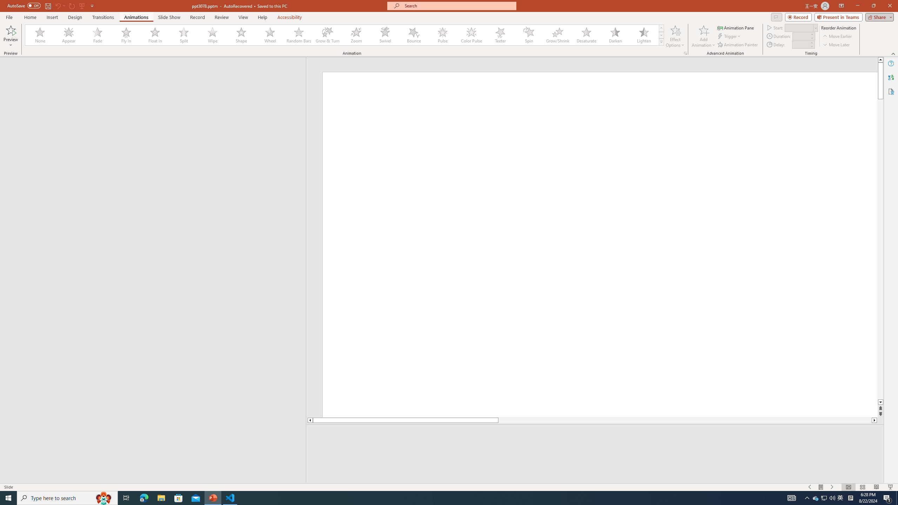 Image resolution: width=898 pixels, height=505 pixels. What do you see at coordinates (60, 6) in the screenshot?
I see `Undo` at bounding box center [60, 6].